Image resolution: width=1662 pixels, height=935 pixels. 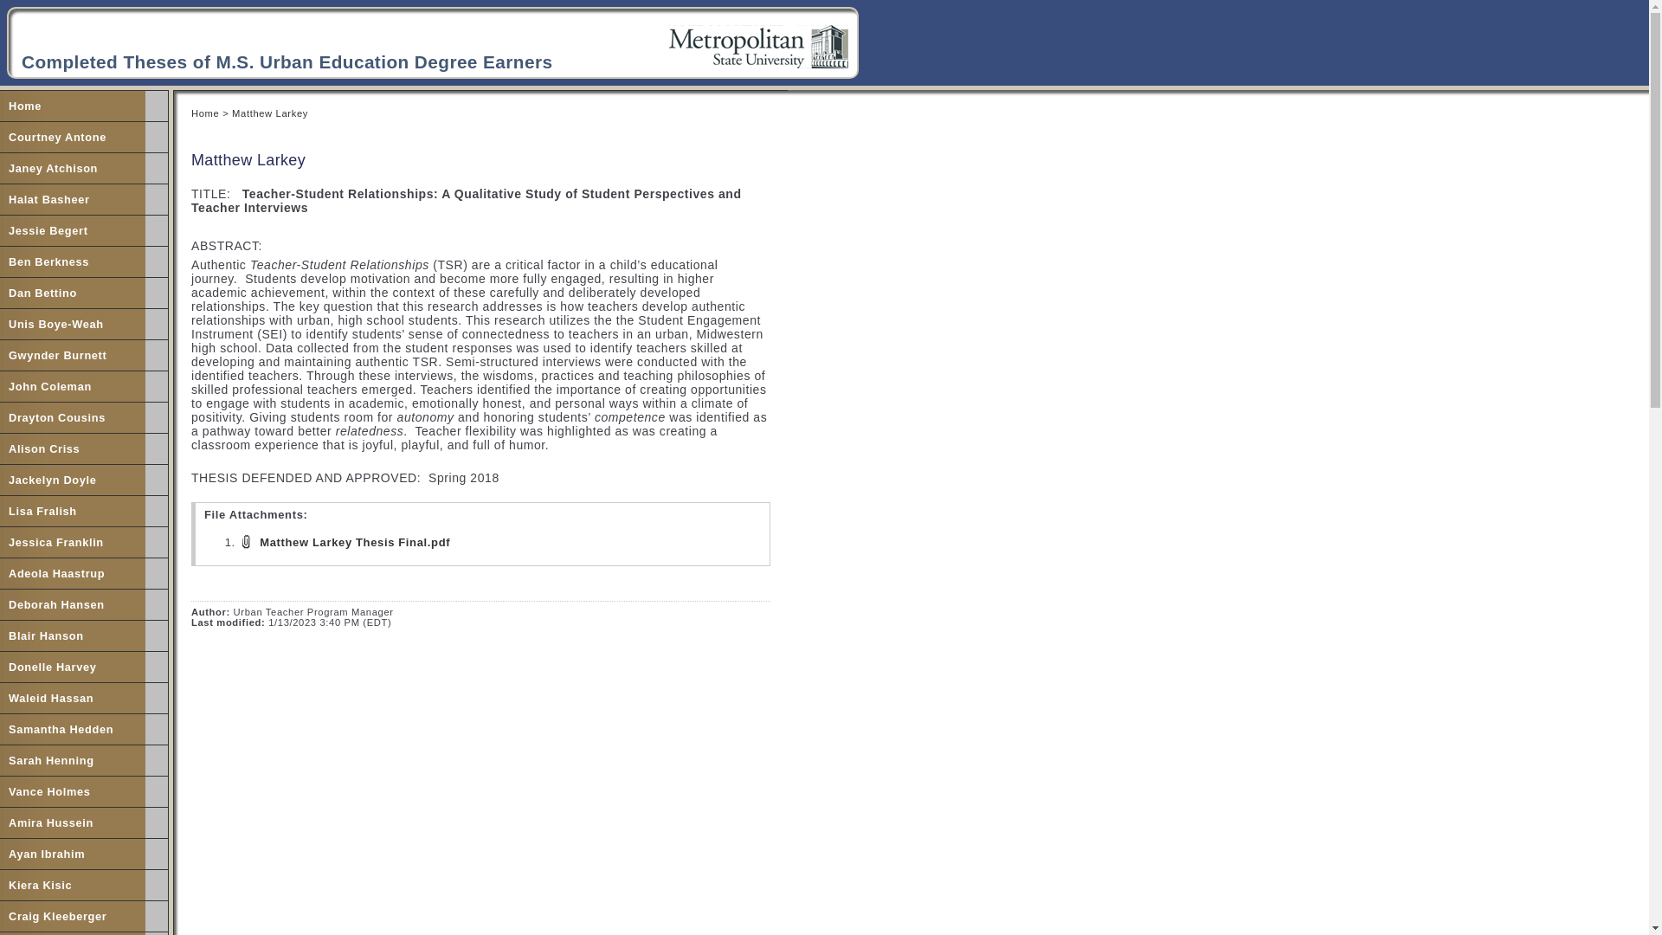 I want to click on Halat Basheer, so click(x=73, y=199).